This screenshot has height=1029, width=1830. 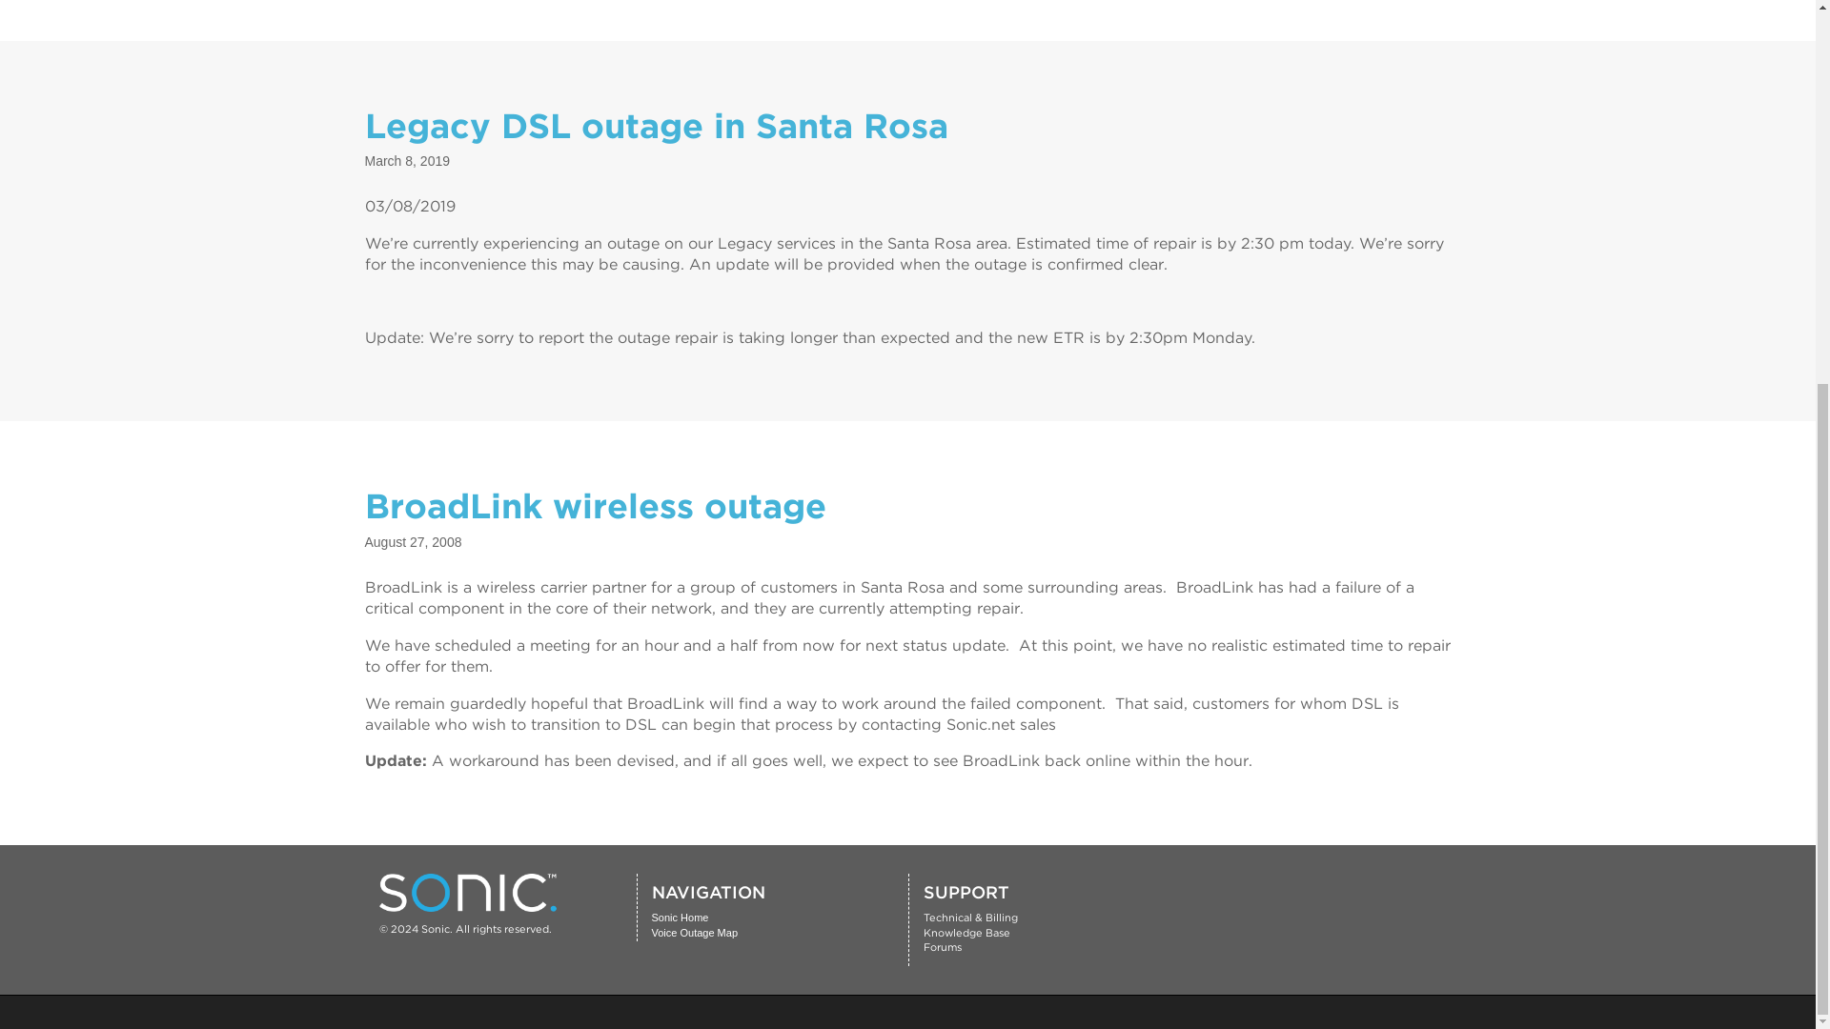 I want to click on BroadLink wireless outage, so click(x=595, y=505).